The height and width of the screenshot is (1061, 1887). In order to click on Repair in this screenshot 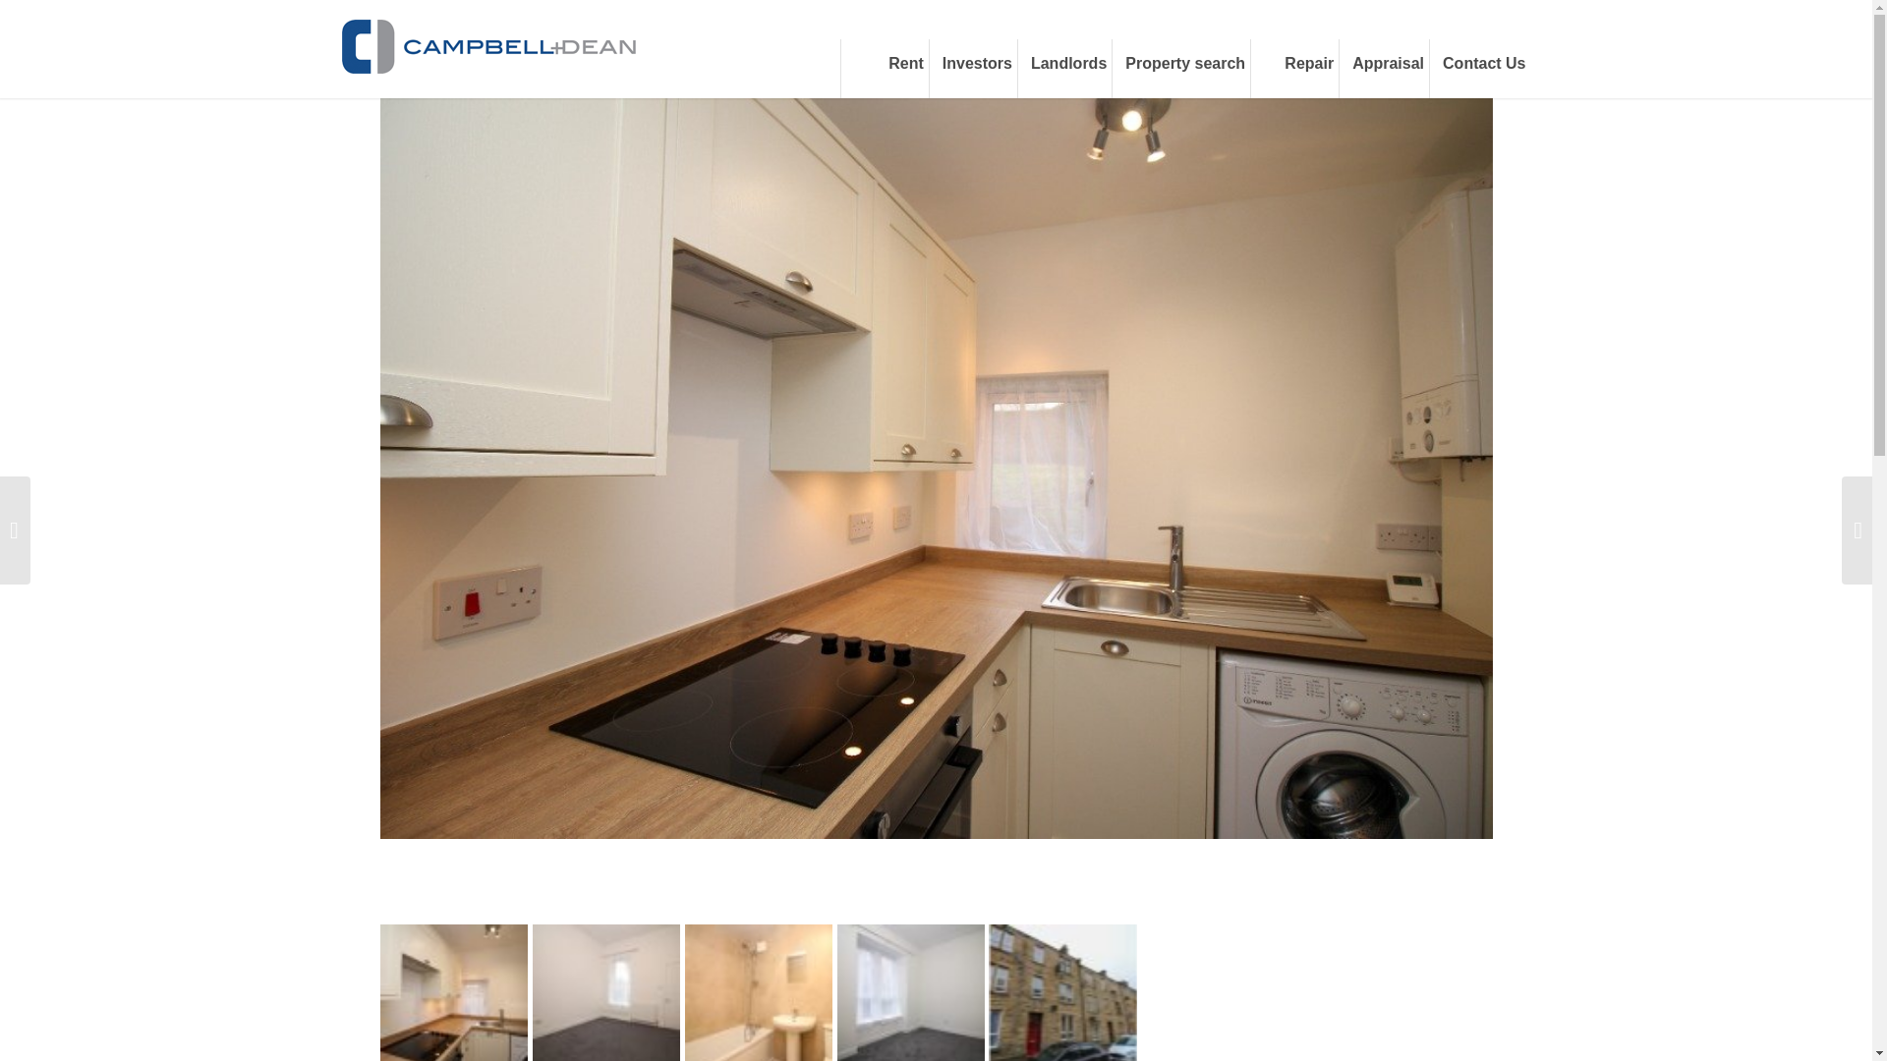, I will do `click(1293, 69)`.